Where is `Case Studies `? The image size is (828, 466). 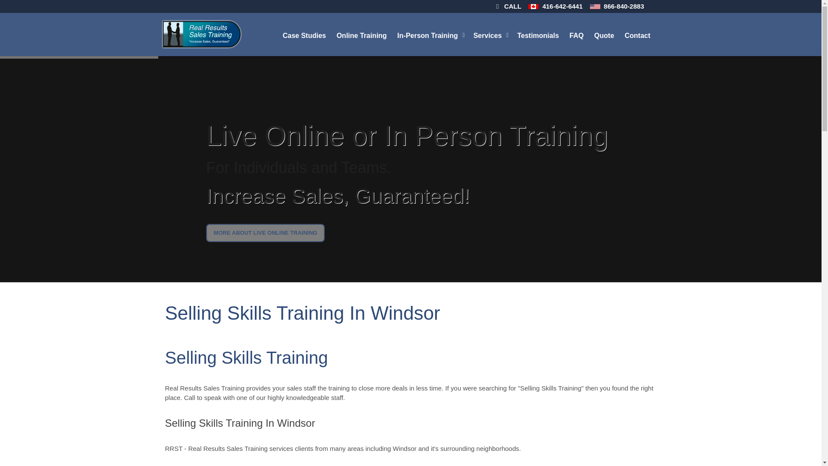 Case Studies  is located at coordinates (305, 35).